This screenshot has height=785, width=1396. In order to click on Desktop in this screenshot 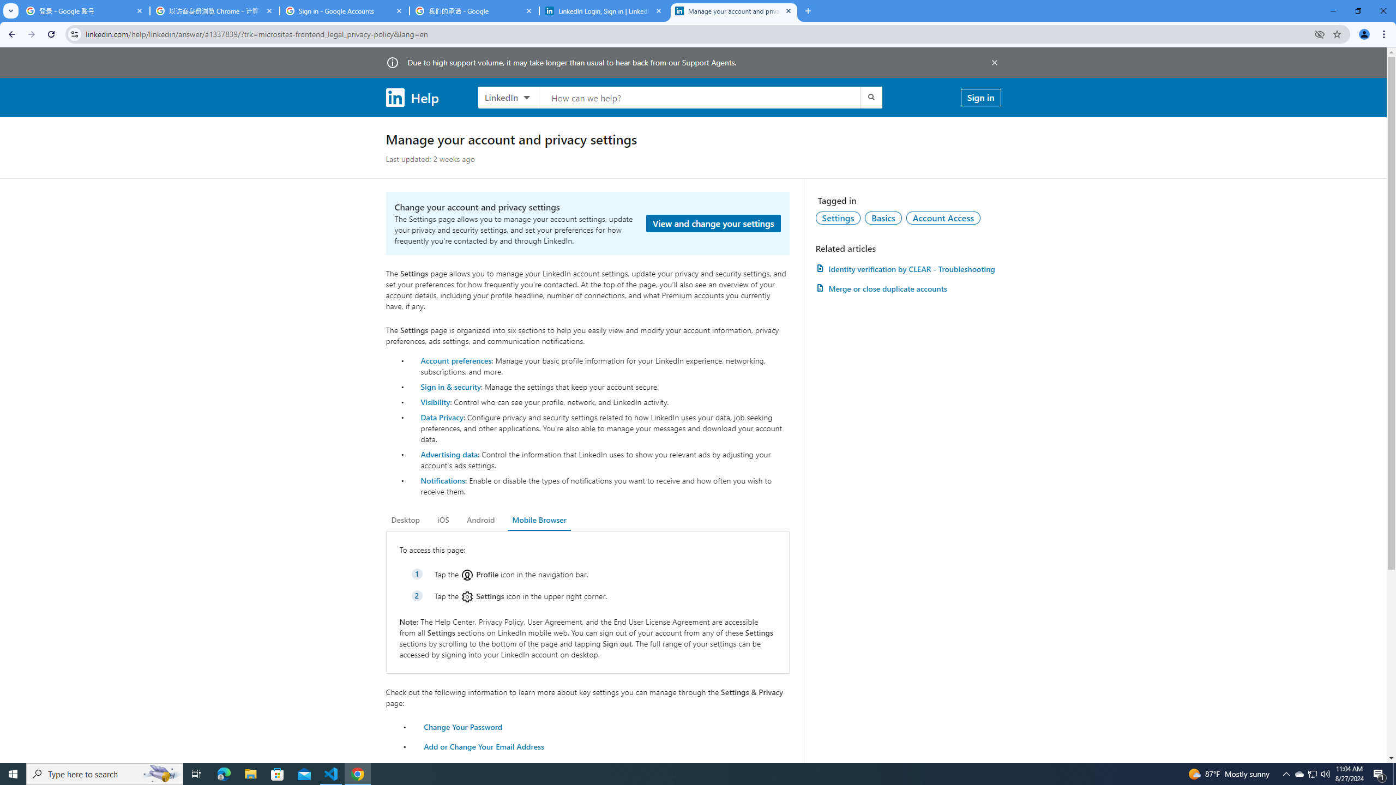, I will do `click(406, 520)`.